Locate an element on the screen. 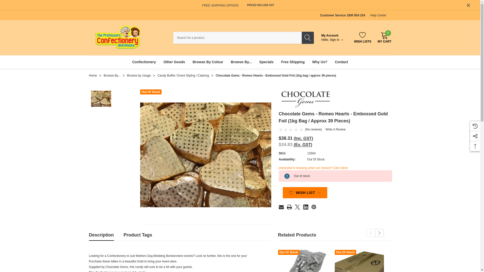 The width and height of the screenshot is (484, 272). Excluding Tax is located at coordinates (303, 145).